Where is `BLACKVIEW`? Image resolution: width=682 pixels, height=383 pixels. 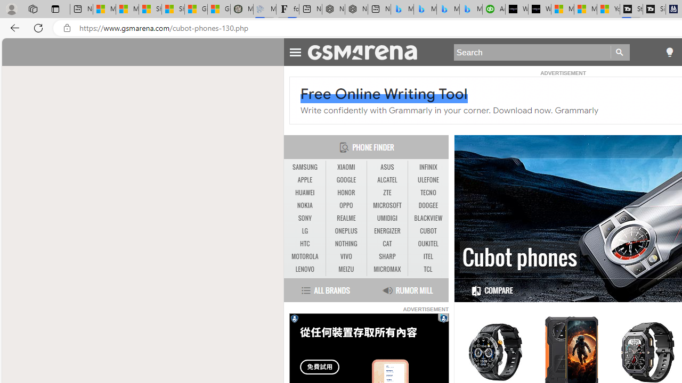 BLACKVIEW is located at coordinates (428, 218).